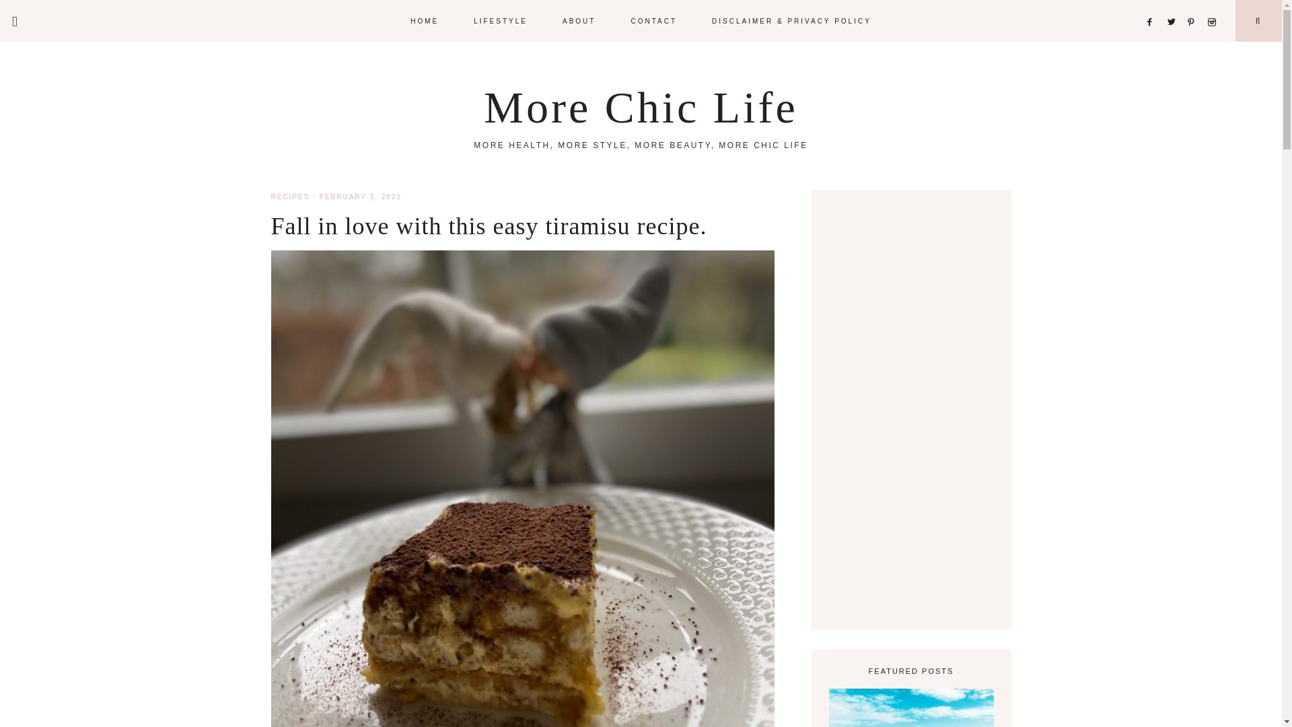 The image size is (1292, 727). I want to click on Pinterest, so click(1194, 5).